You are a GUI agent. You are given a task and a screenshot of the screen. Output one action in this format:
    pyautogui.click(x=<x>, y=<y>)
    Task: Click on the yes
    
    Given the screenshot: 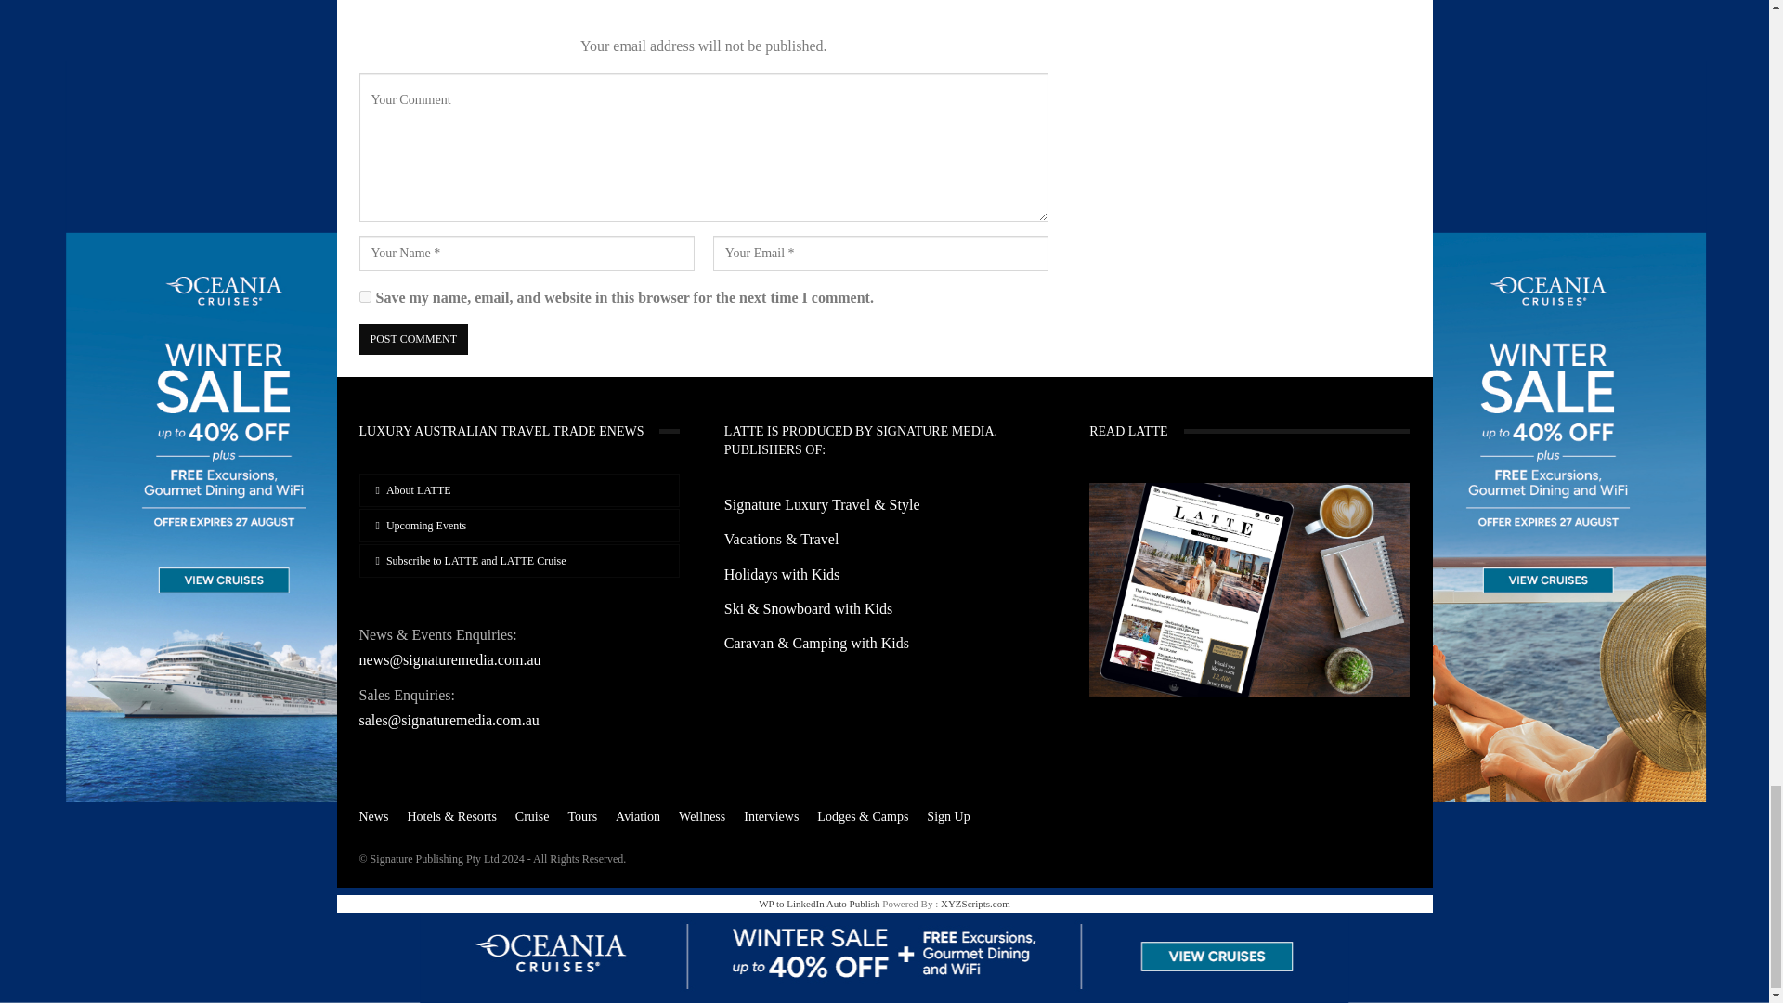 What is the action you would take?
    pyautogui.click(x=364, y=297)
    